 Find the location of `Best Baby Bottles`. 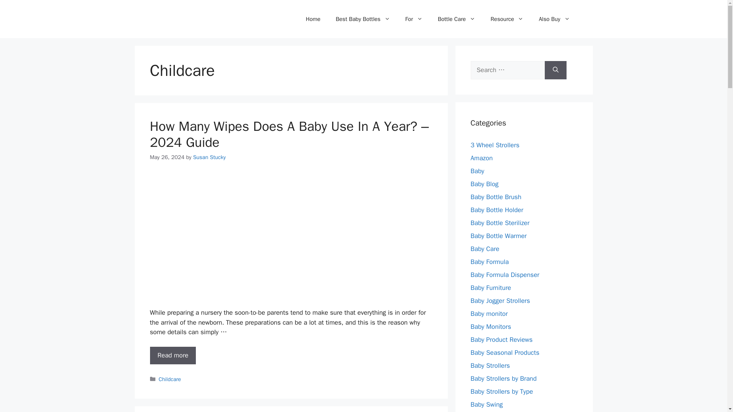

Best Baby Bottles is located at coordinates (362, 19).